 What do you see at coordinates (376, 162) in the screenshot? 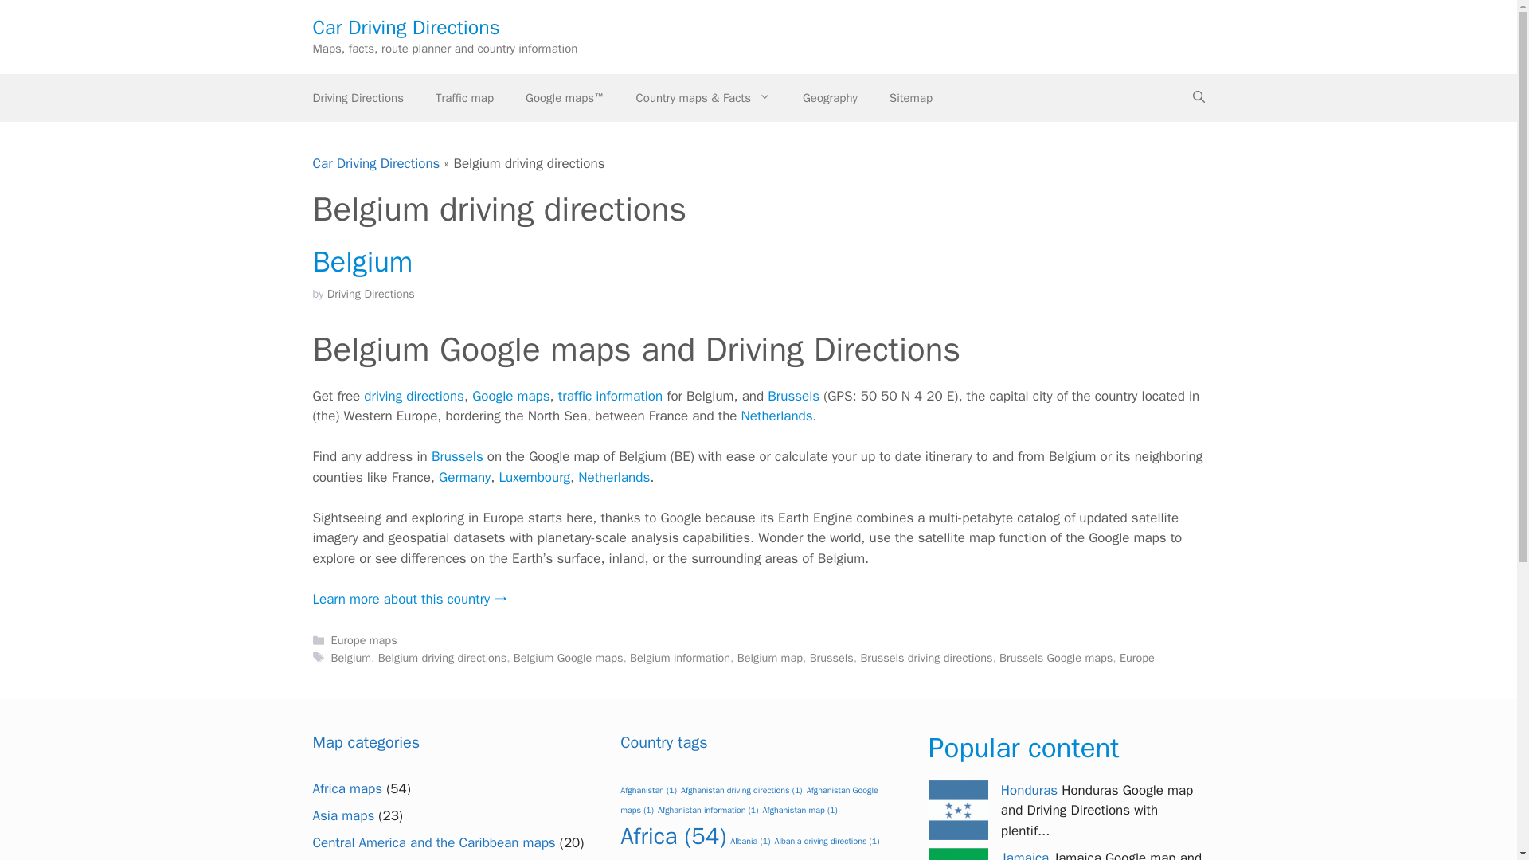
I see `Car Driving Directions` at bounding box center [376, 162].